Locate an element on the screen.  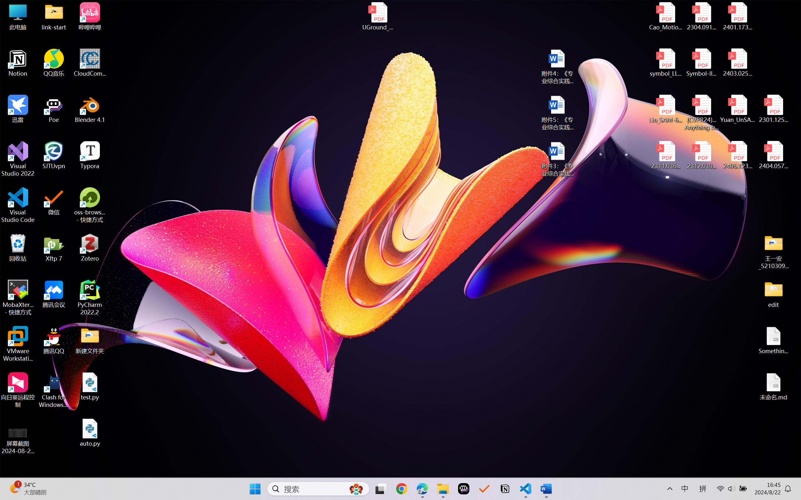
CloudCompare is located at coordinates (90, 63).